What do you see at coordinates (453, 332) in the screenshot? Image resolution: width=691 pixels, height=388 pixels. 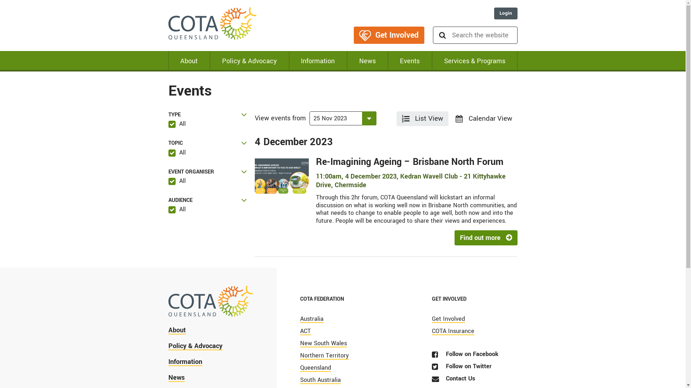 I see `COTA Insurance` at bounding box center [453, 332].